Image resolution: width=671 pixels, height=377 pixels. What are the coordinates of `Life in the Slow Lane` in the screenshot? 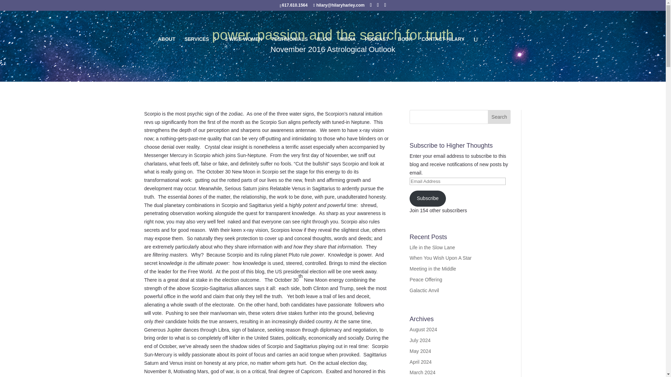 It's located at (432, 247).